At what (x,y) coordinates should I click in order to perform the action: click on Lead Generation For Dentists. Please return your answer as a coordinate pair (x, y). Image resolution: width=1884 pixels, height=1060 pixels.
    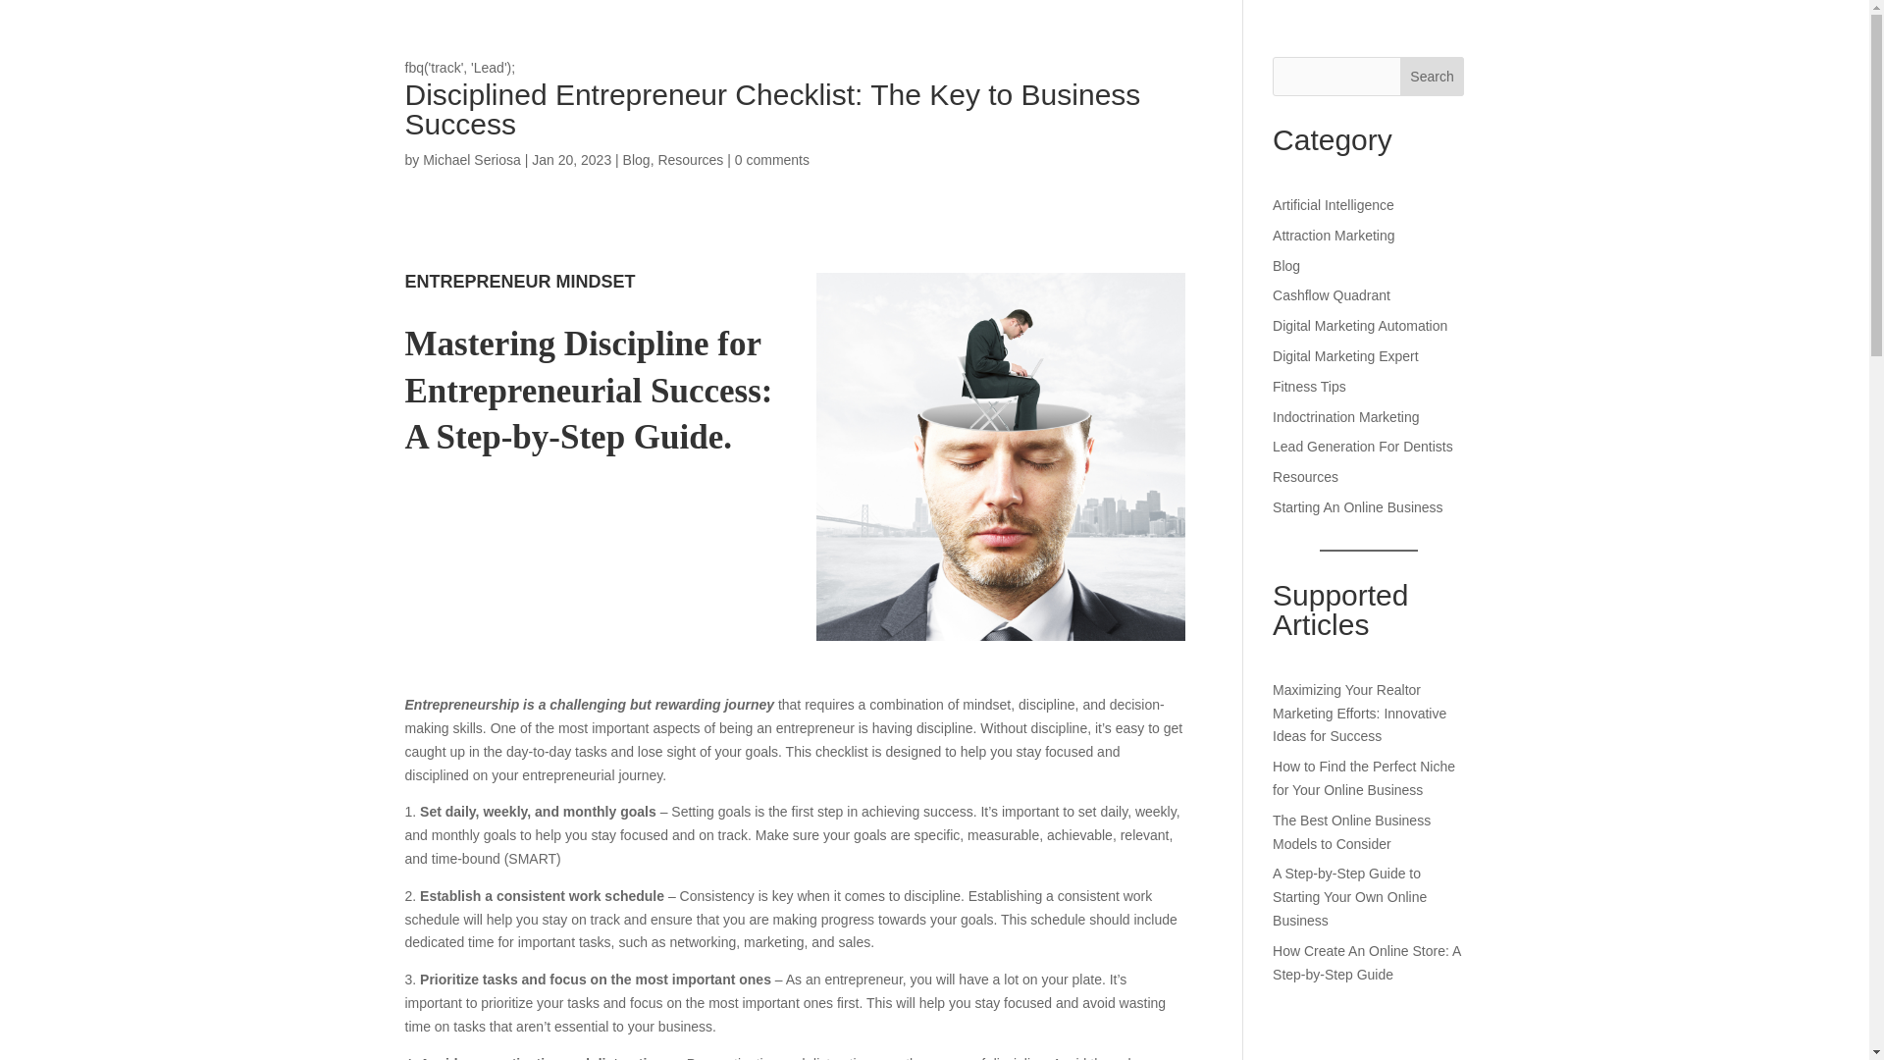
    Looking at the image, I should click on (1362, 447).